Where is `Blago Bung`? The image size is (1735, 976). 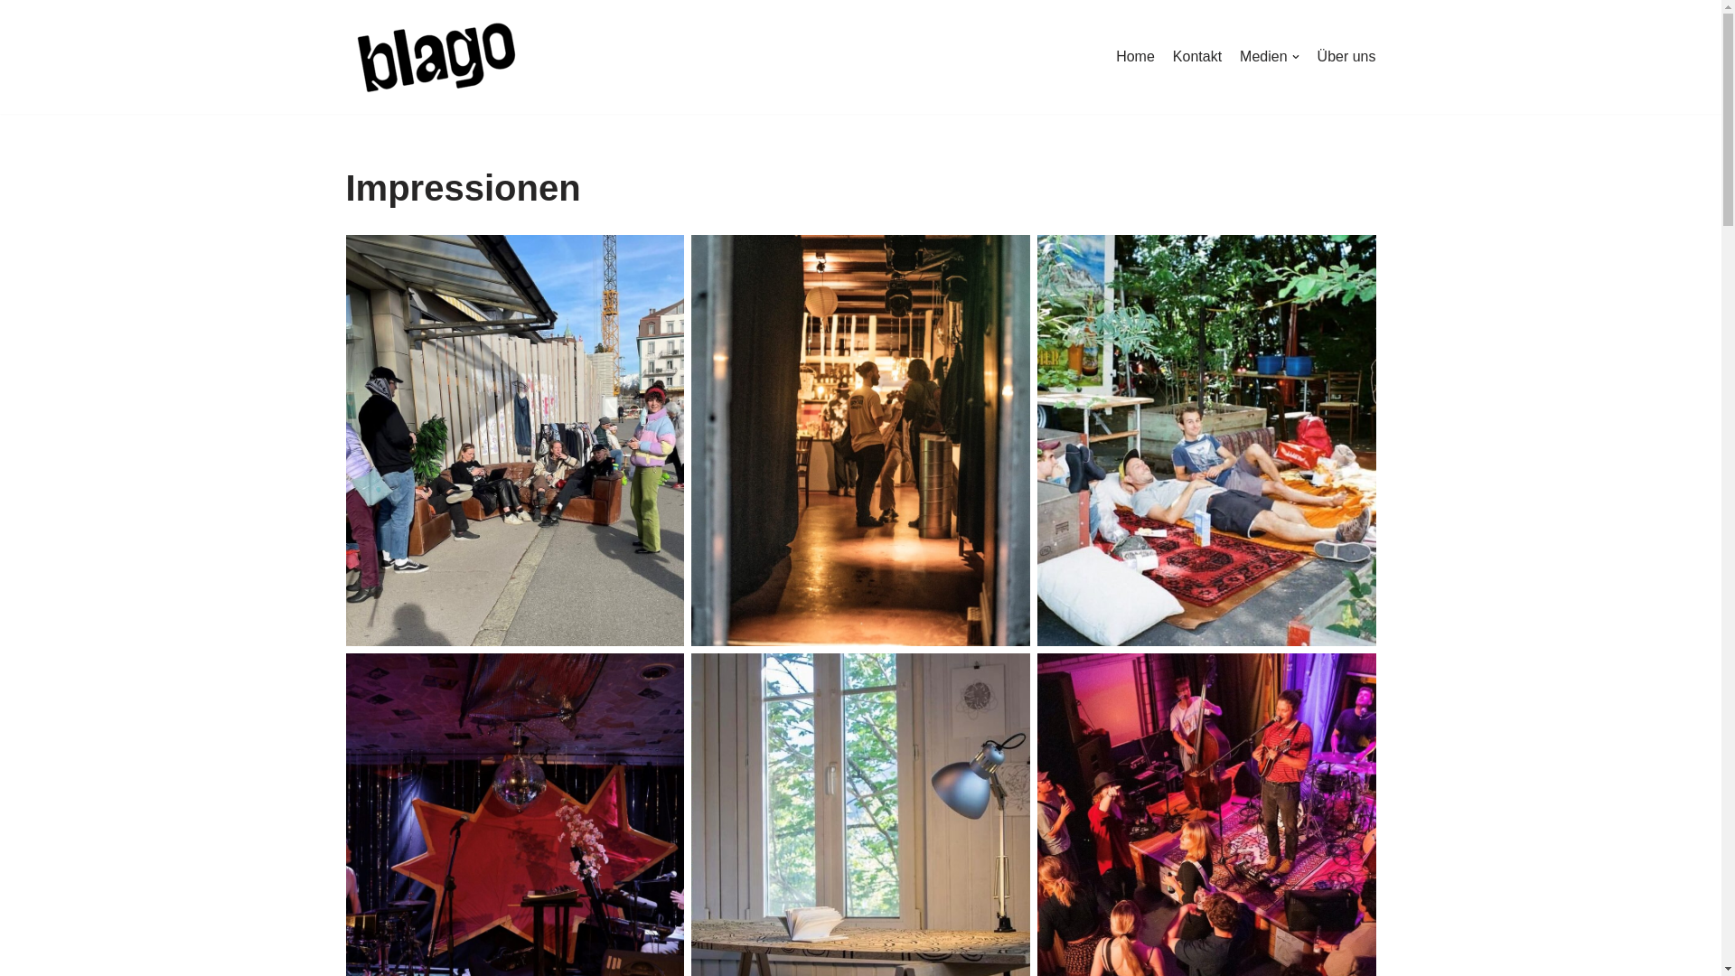 Blago Bung is located at coordinates (436, 57).